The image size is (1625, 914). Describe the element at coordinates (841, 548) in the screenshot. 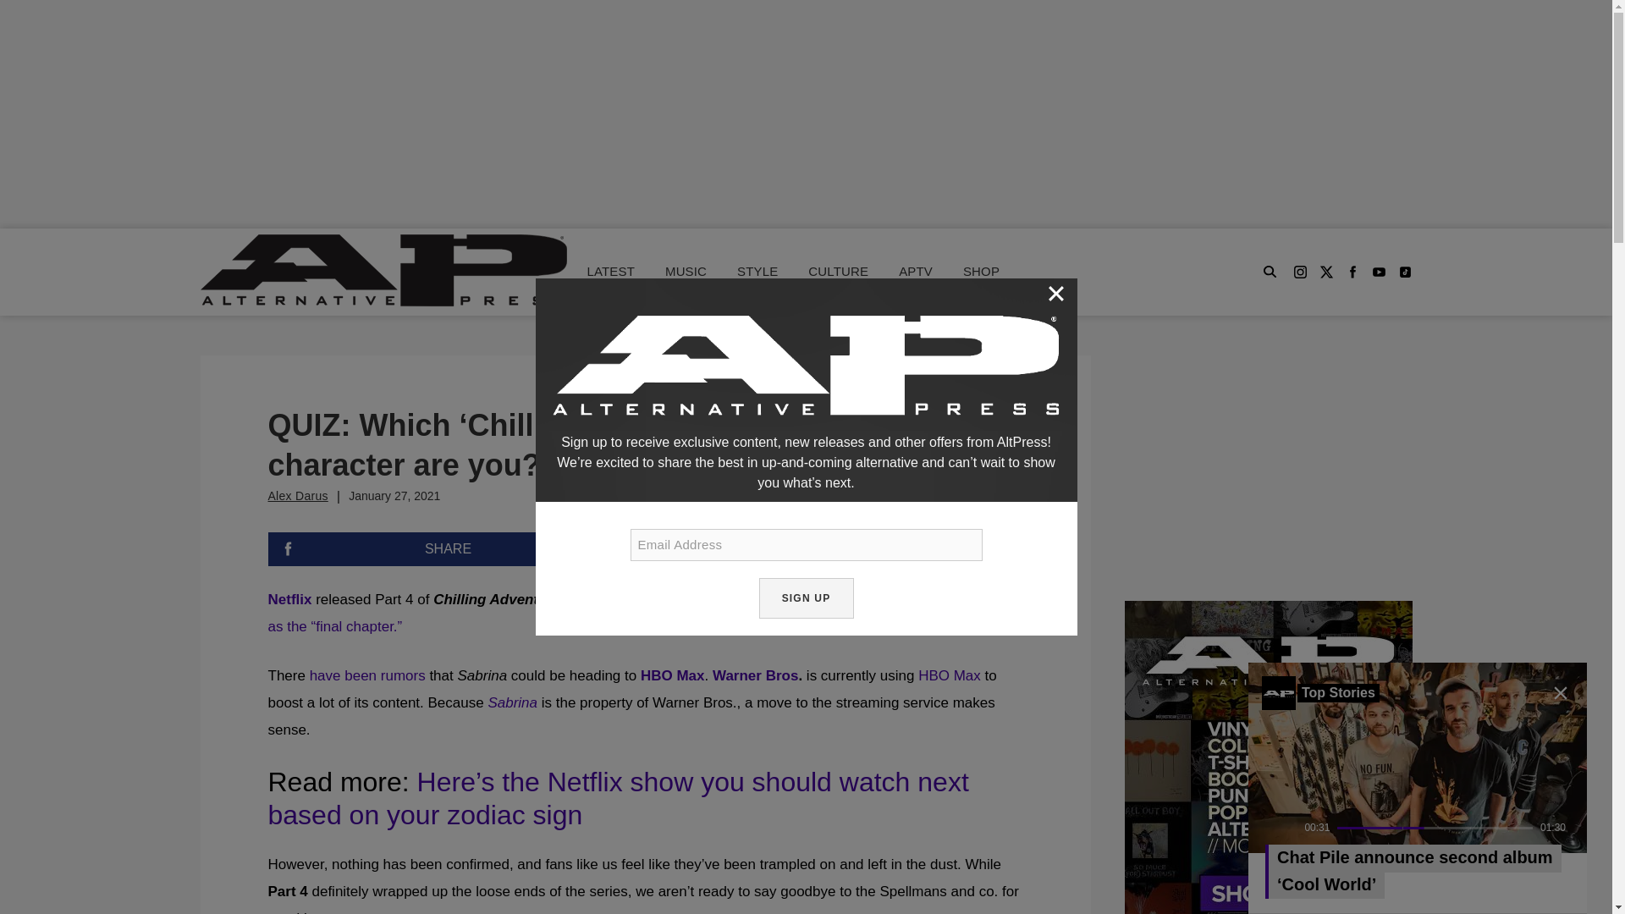

I see `TWEET` at that location.